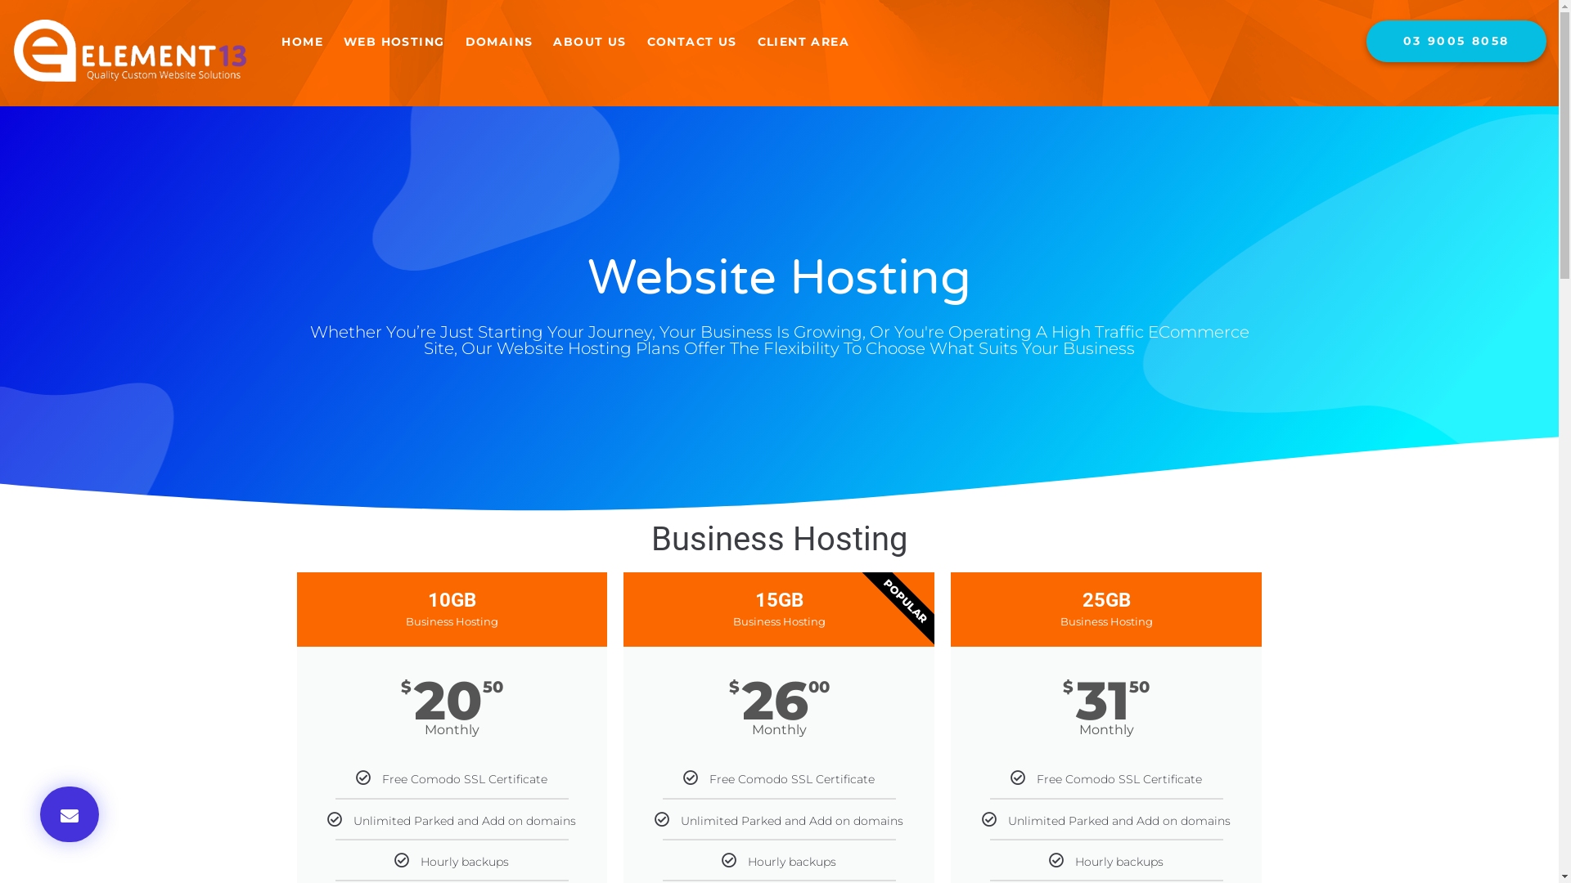  Describe the element at coordinates (303, 43) in the screenshot. I see `HOME` at that location.